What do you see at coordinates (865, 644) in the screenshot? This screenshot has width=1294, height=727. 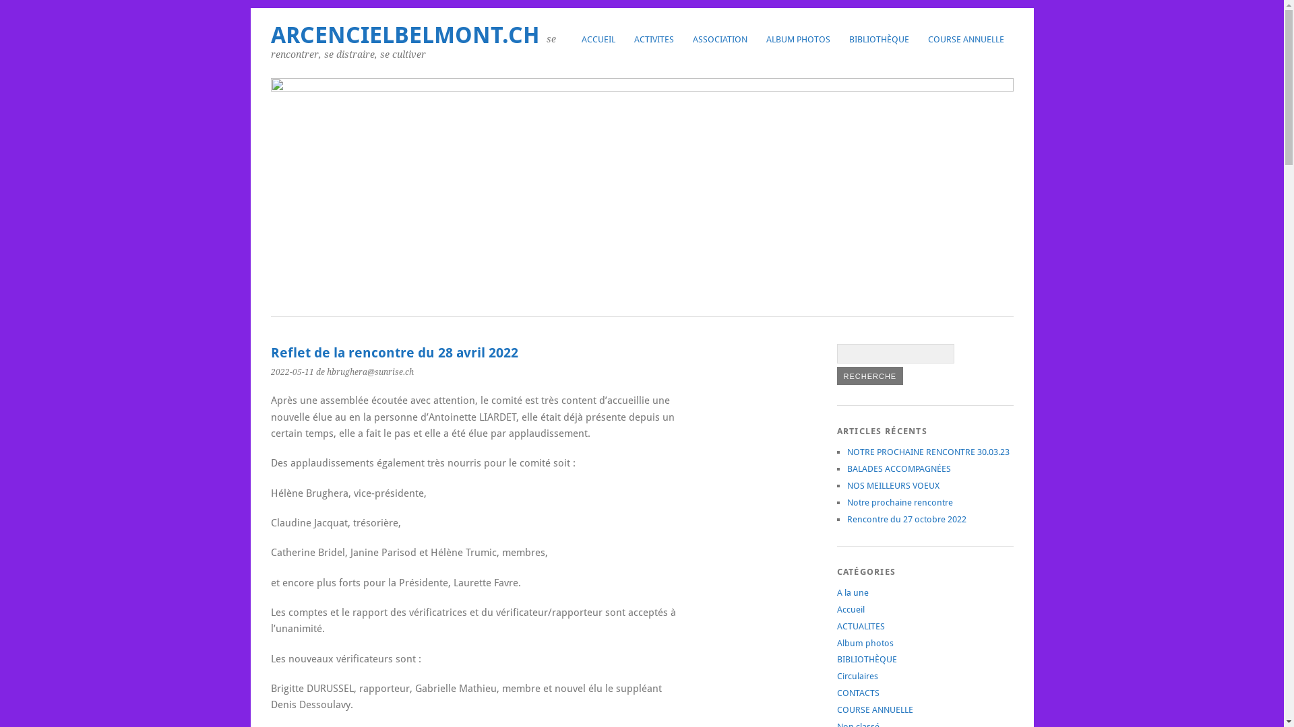 I see `Album photos` at bounding box center [865, 644].